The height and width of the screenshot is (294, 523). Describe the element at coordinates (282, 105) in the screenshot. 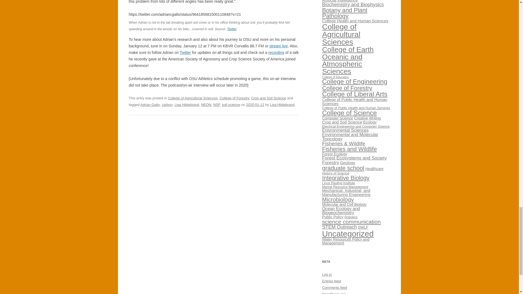

I see `View all posts by Lisa Hildebrand` at that location.